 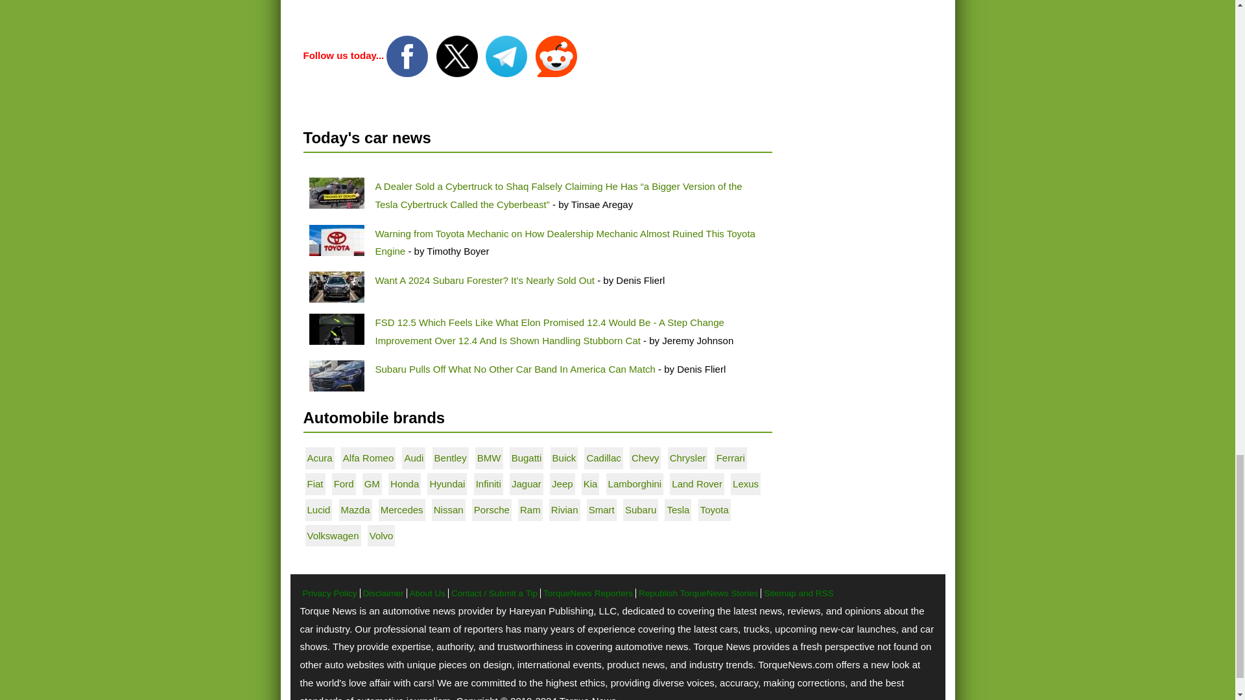 I want to click on Alfa Romeo, so click(x=368, y=458).